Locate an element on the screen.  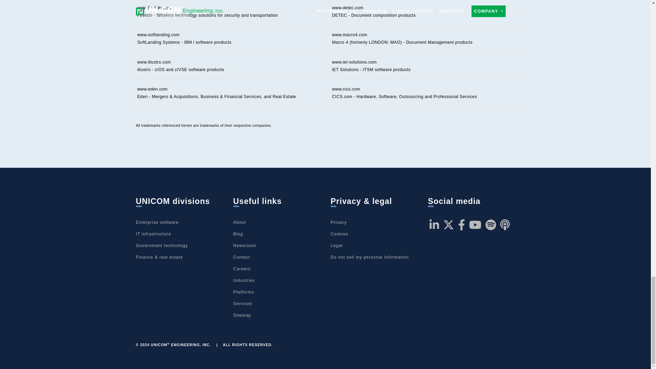
www.iet-solutions.com is located at coordinates (354, 62).